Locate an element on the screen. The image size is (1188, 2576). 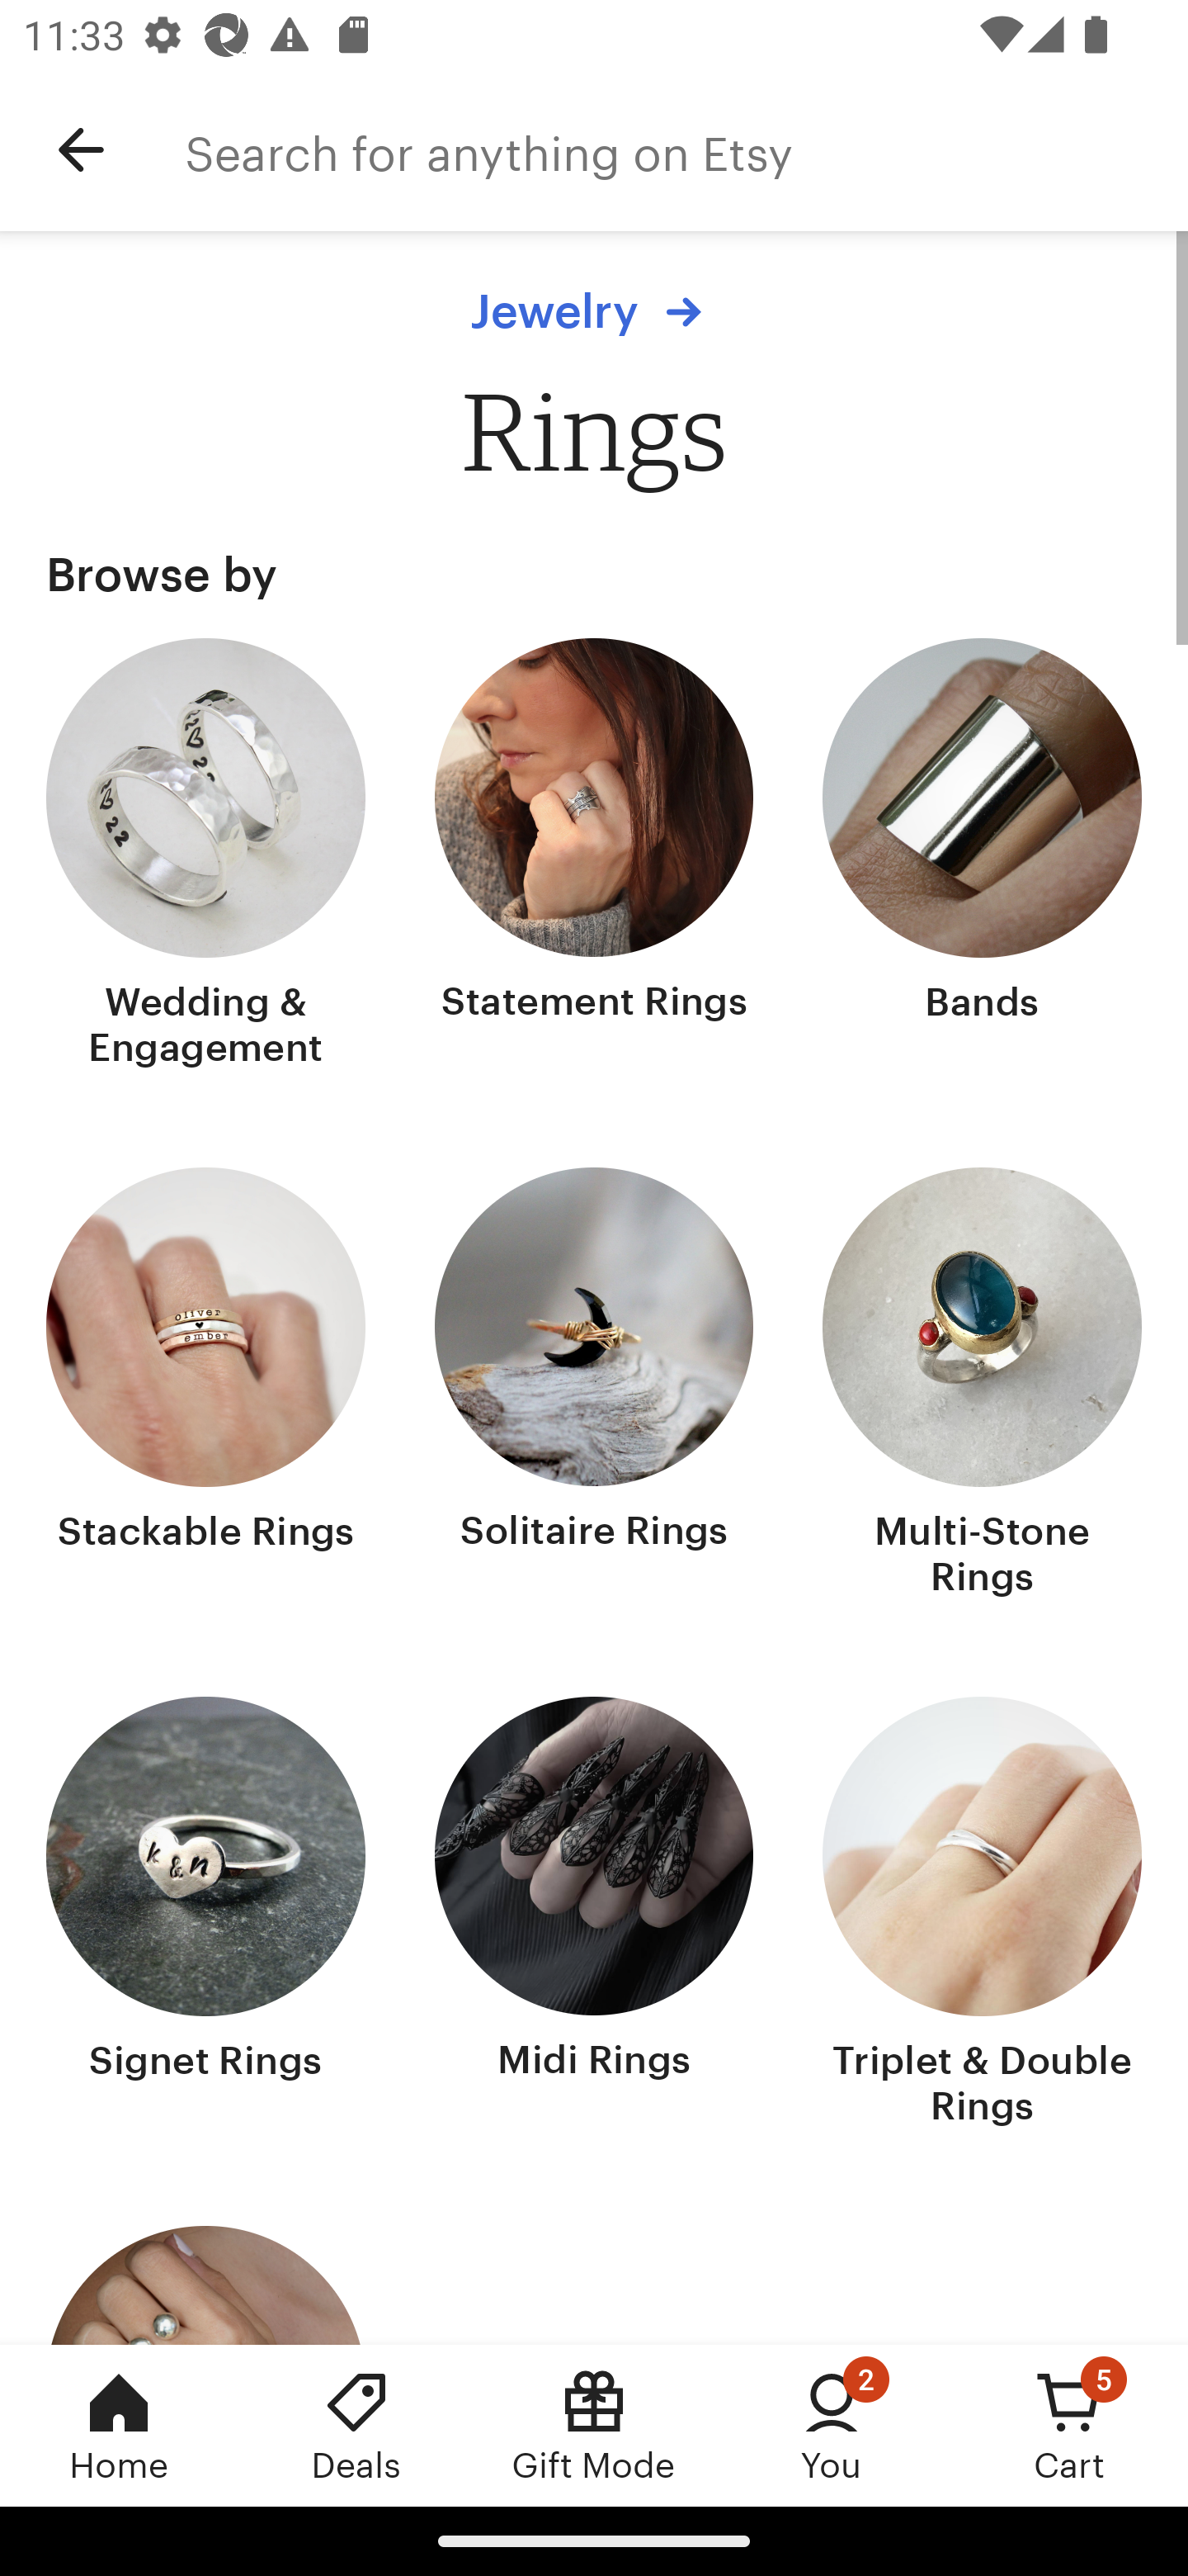
Midi Rings is located at coordinates (594, 1915).